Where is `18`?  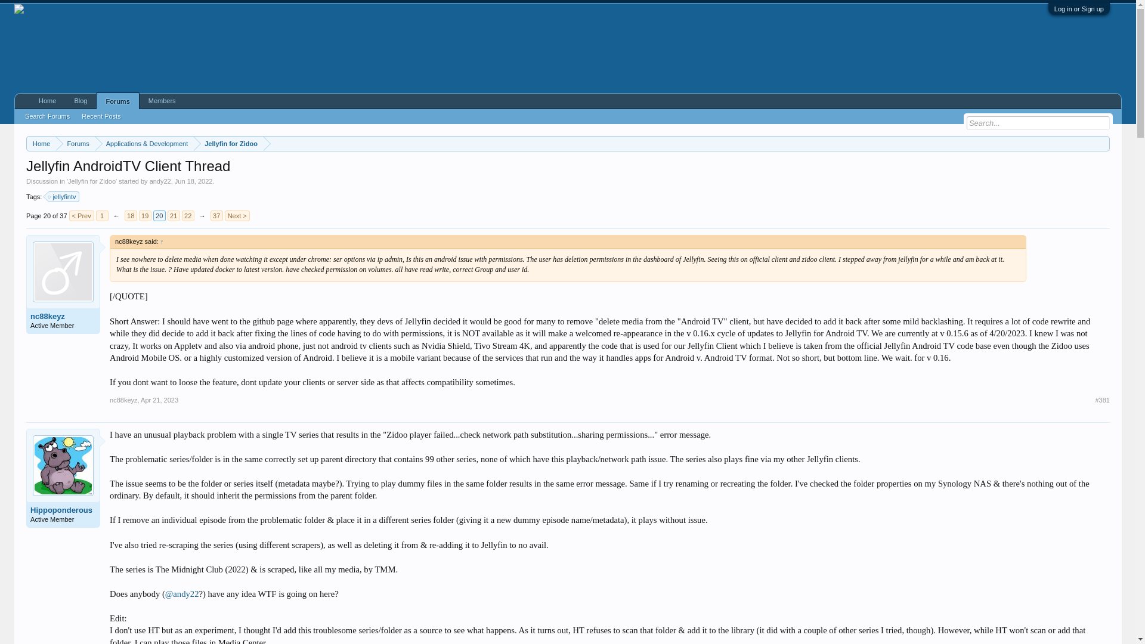
18 is located at coordinates (131, 216).